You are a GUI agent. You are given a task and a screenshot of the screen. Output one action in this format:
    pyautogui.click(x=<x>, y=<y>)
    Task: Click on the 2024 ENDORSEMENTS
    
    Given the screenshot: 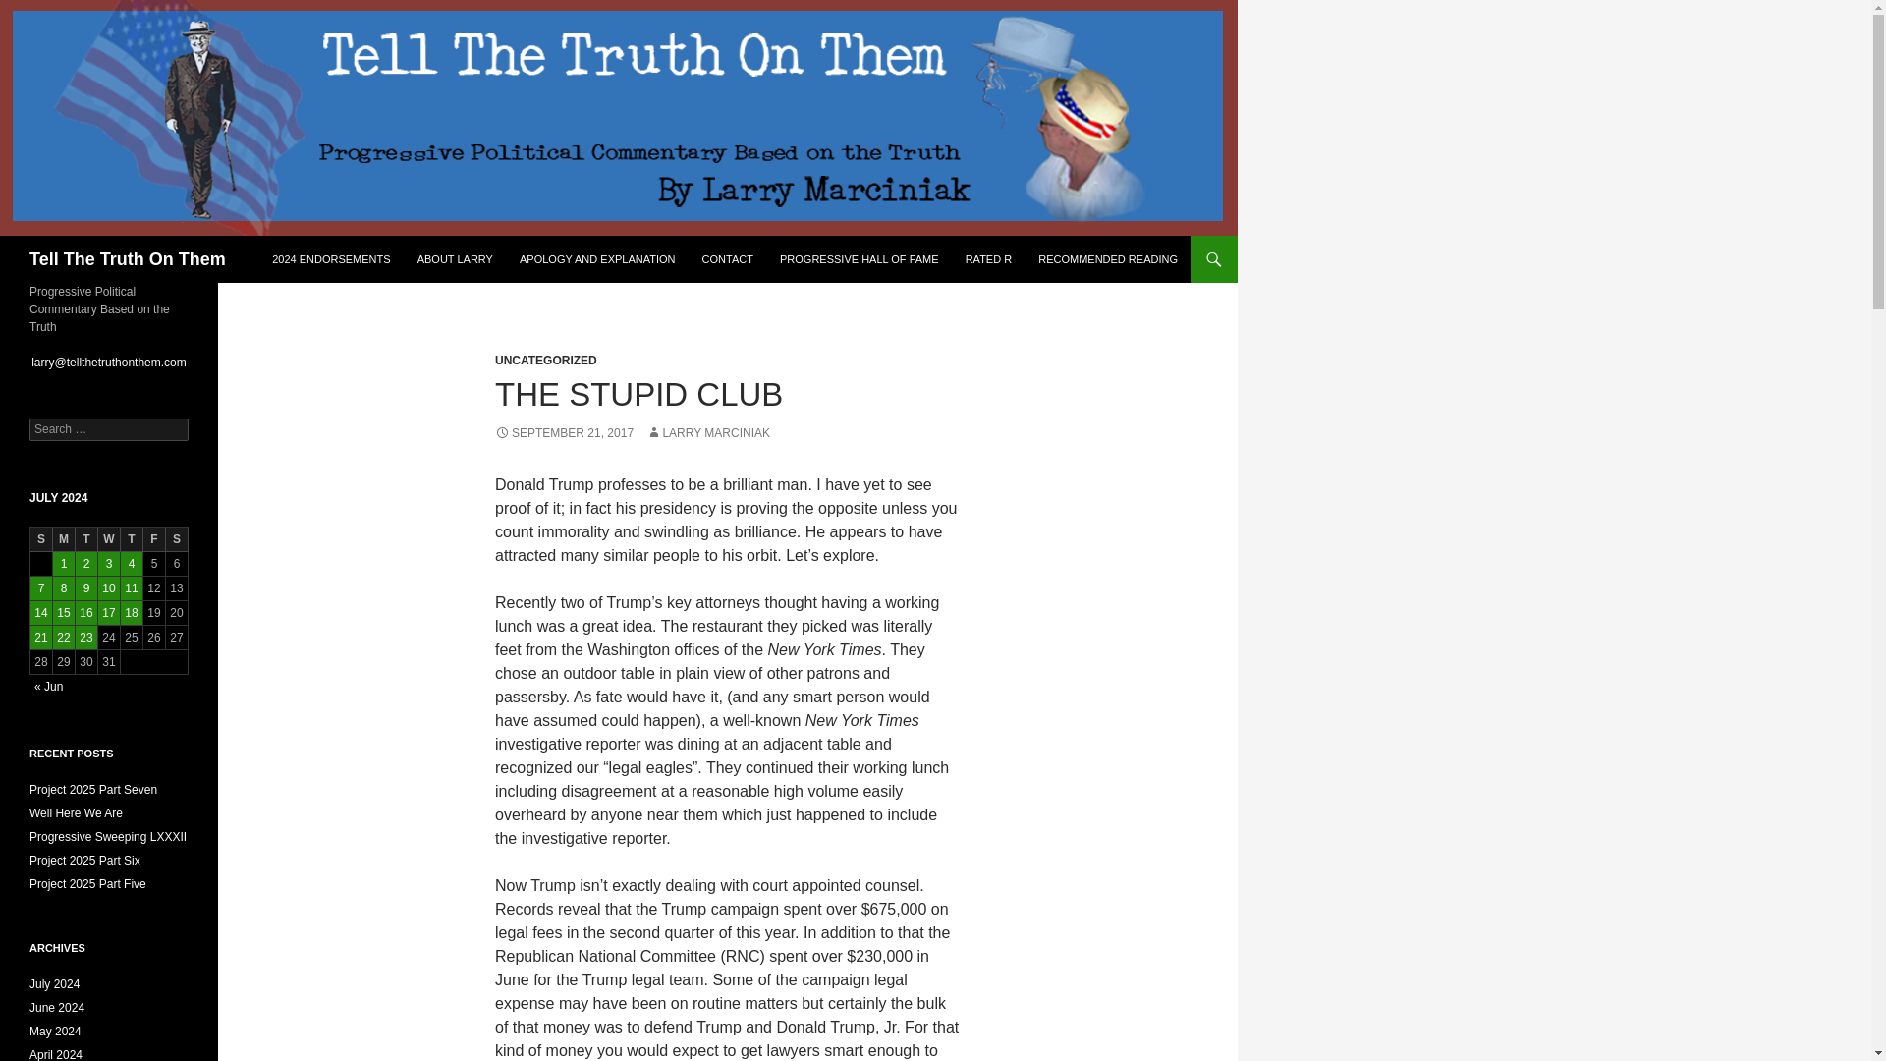 What is the action you would take?
    pyautogui.click(x=330, y=259)
    